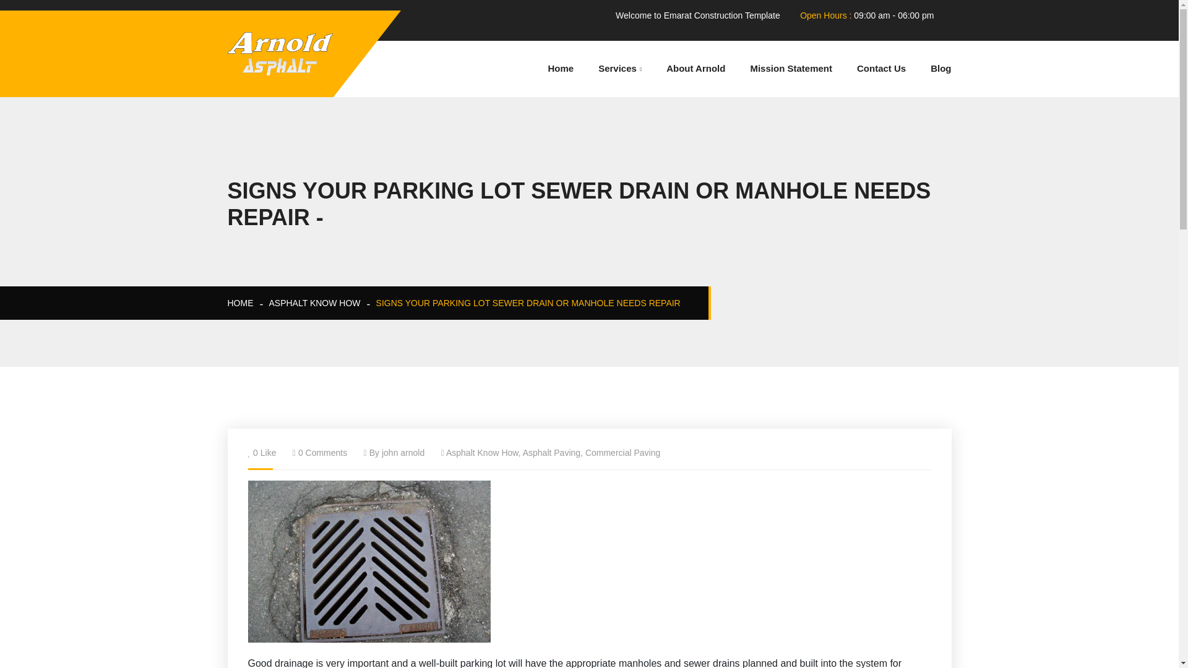 The height and width of the screenshot is (668, 1188). Describe the element at coordinates (241, 302) in the screenshot. I see `HOME` at that location.